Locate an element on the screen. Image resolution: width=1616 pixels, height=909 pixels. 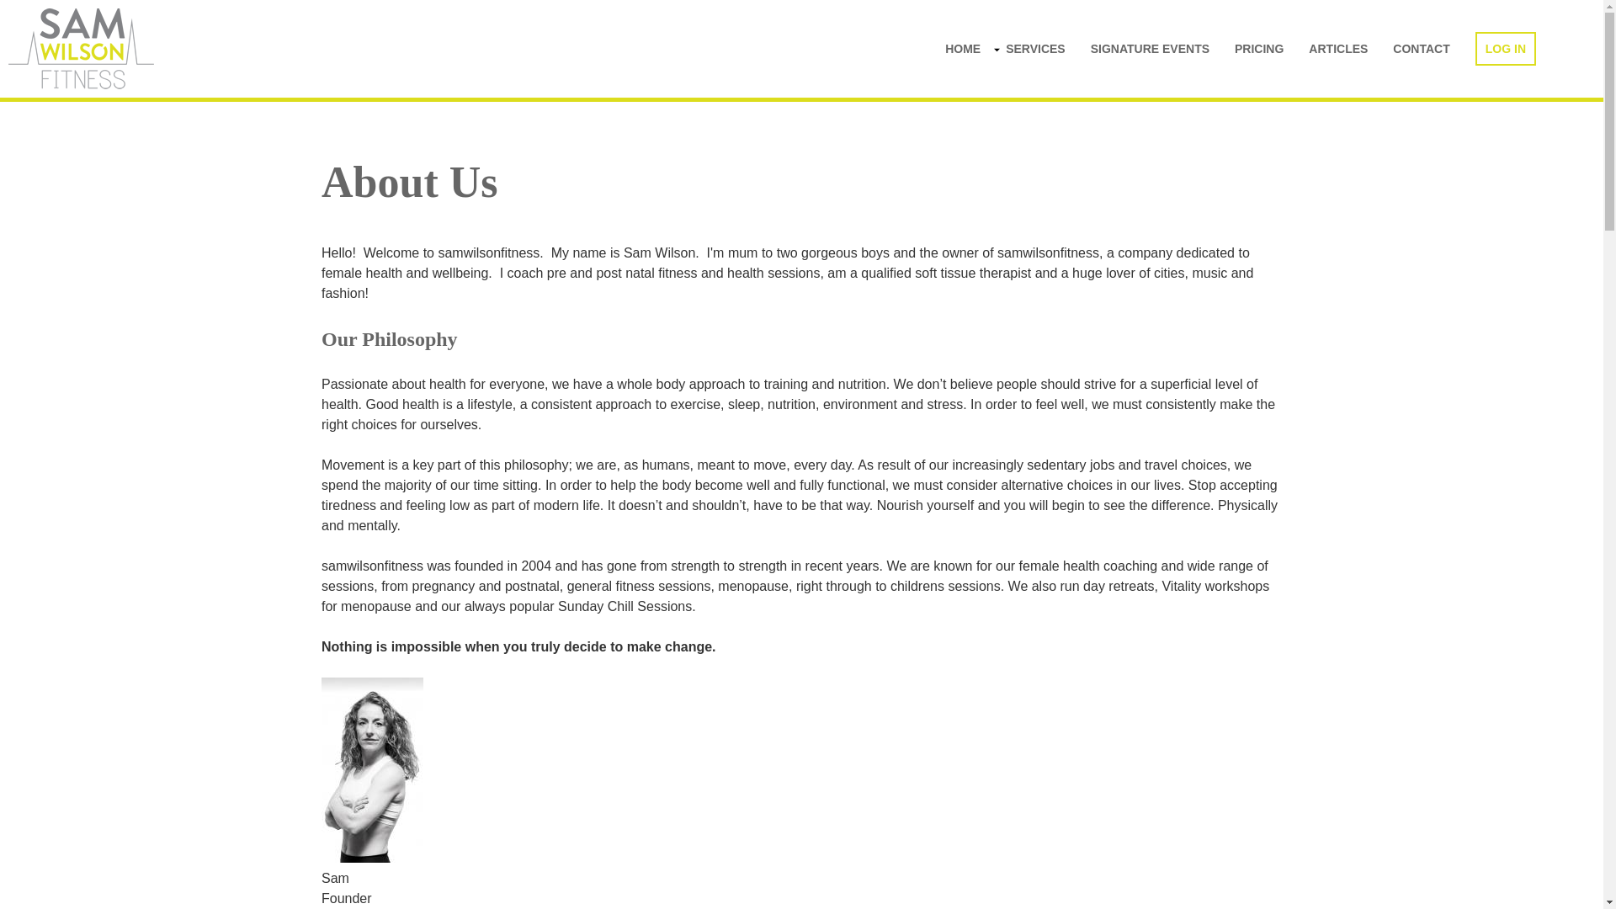
CONTACT is located at coordinates (1421, 48).